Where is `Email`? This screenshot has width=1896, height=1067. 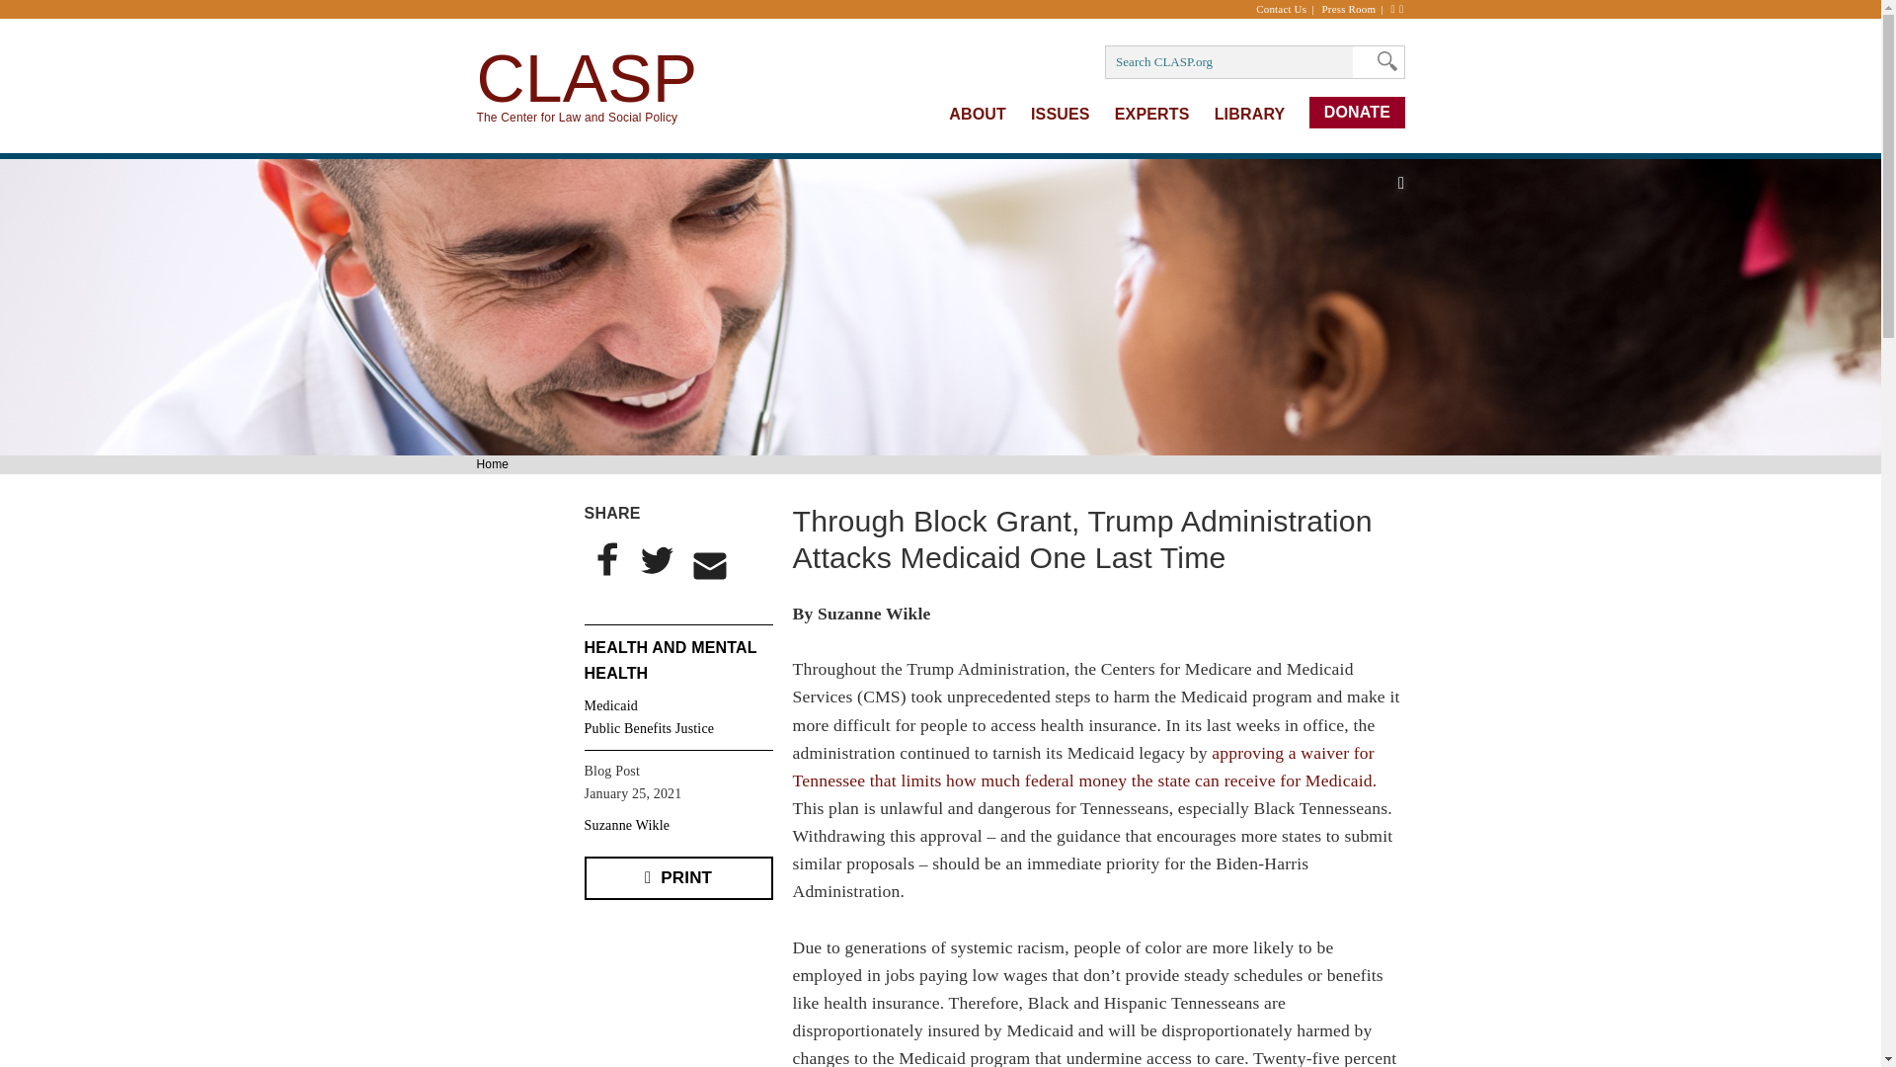 Email is located at coordinates (710, 565).